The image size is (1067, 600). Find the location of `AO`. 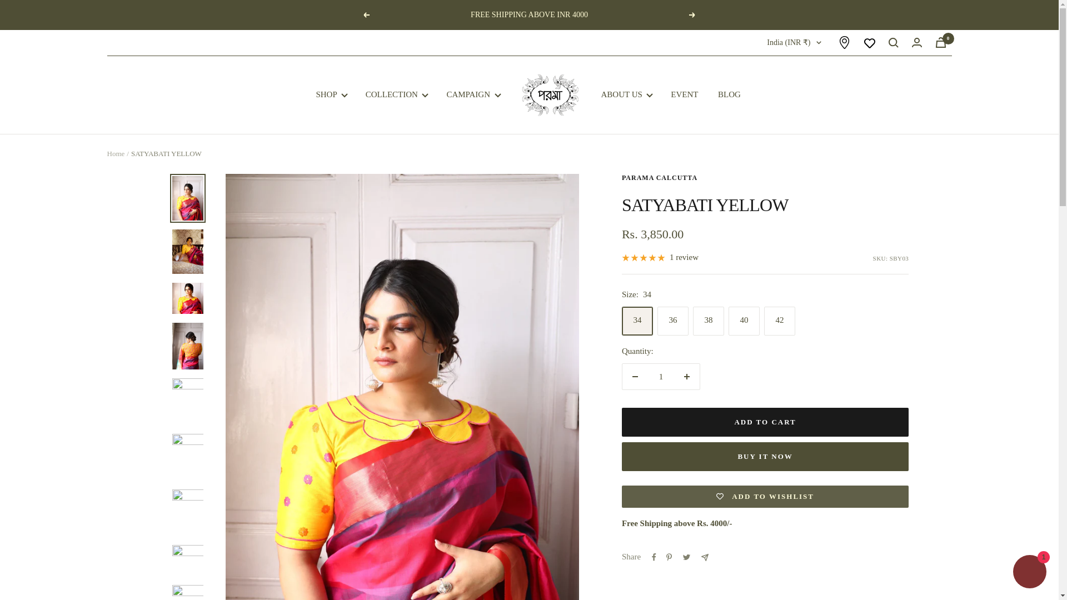

AO is located at coordinates (719, 173).